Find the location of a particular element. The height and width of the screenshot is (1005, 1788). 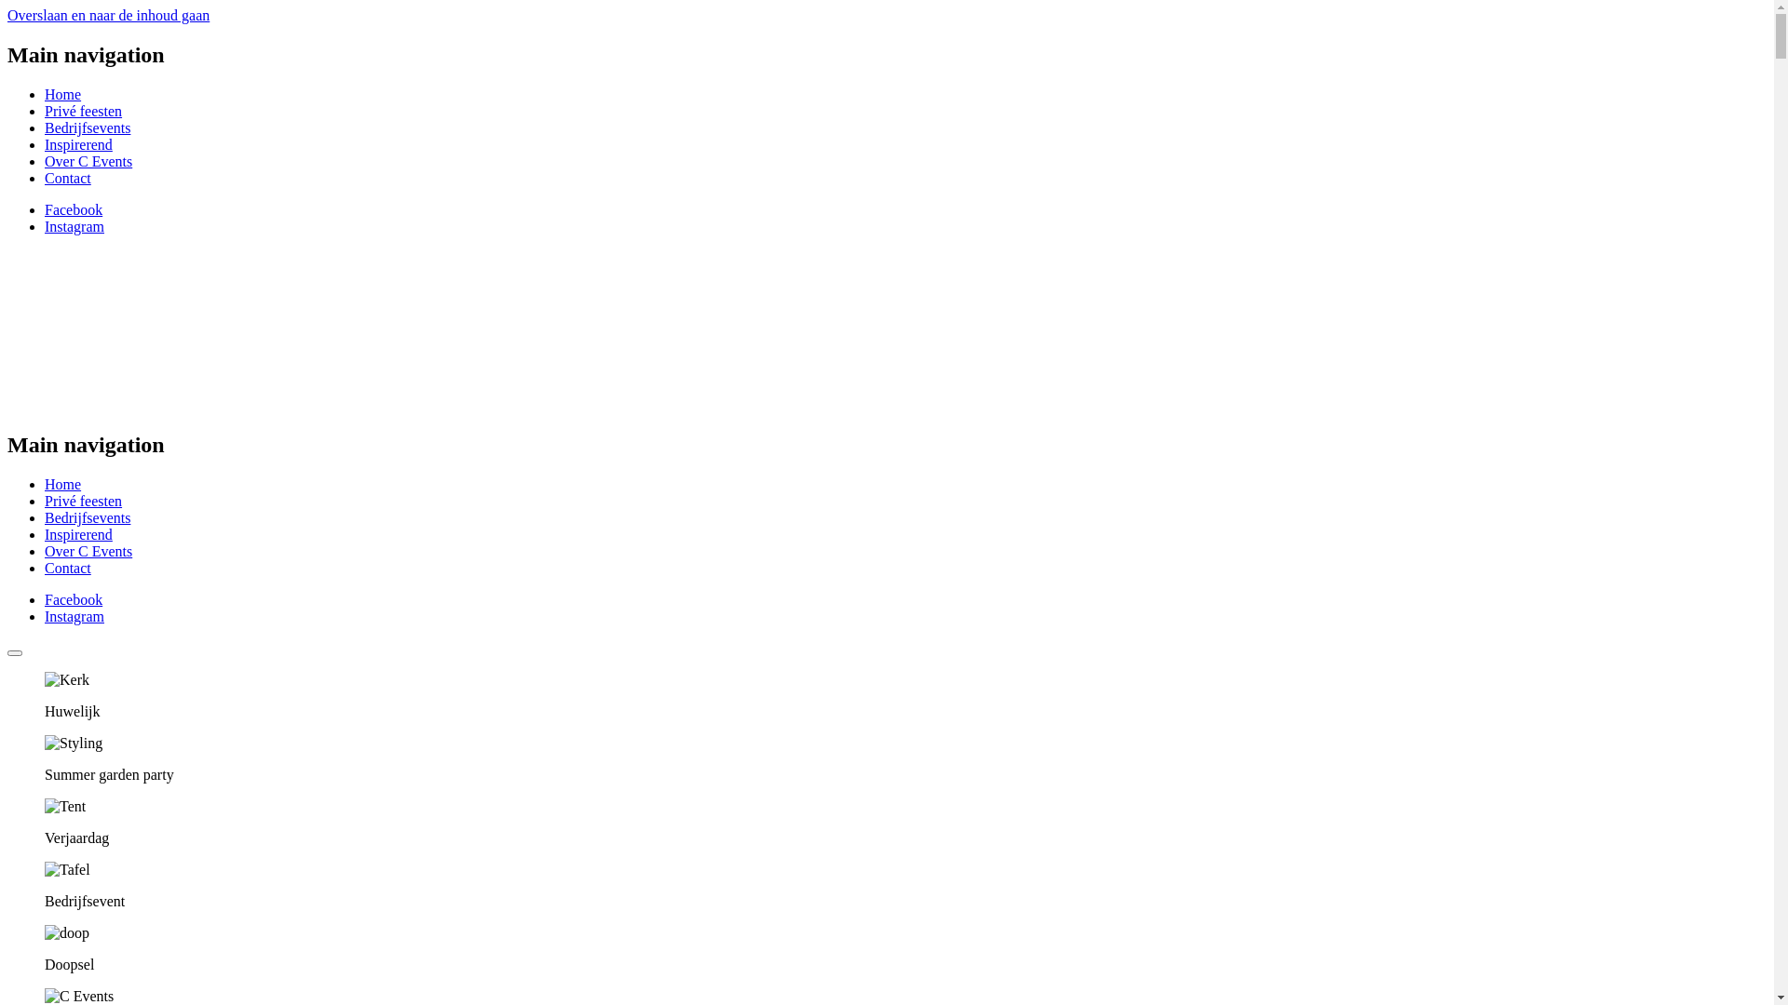

Inspirerend is located at coordinates (78, 145).